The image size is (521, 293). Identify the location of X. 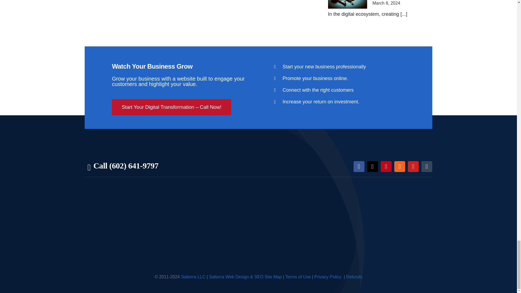
(373, 167).